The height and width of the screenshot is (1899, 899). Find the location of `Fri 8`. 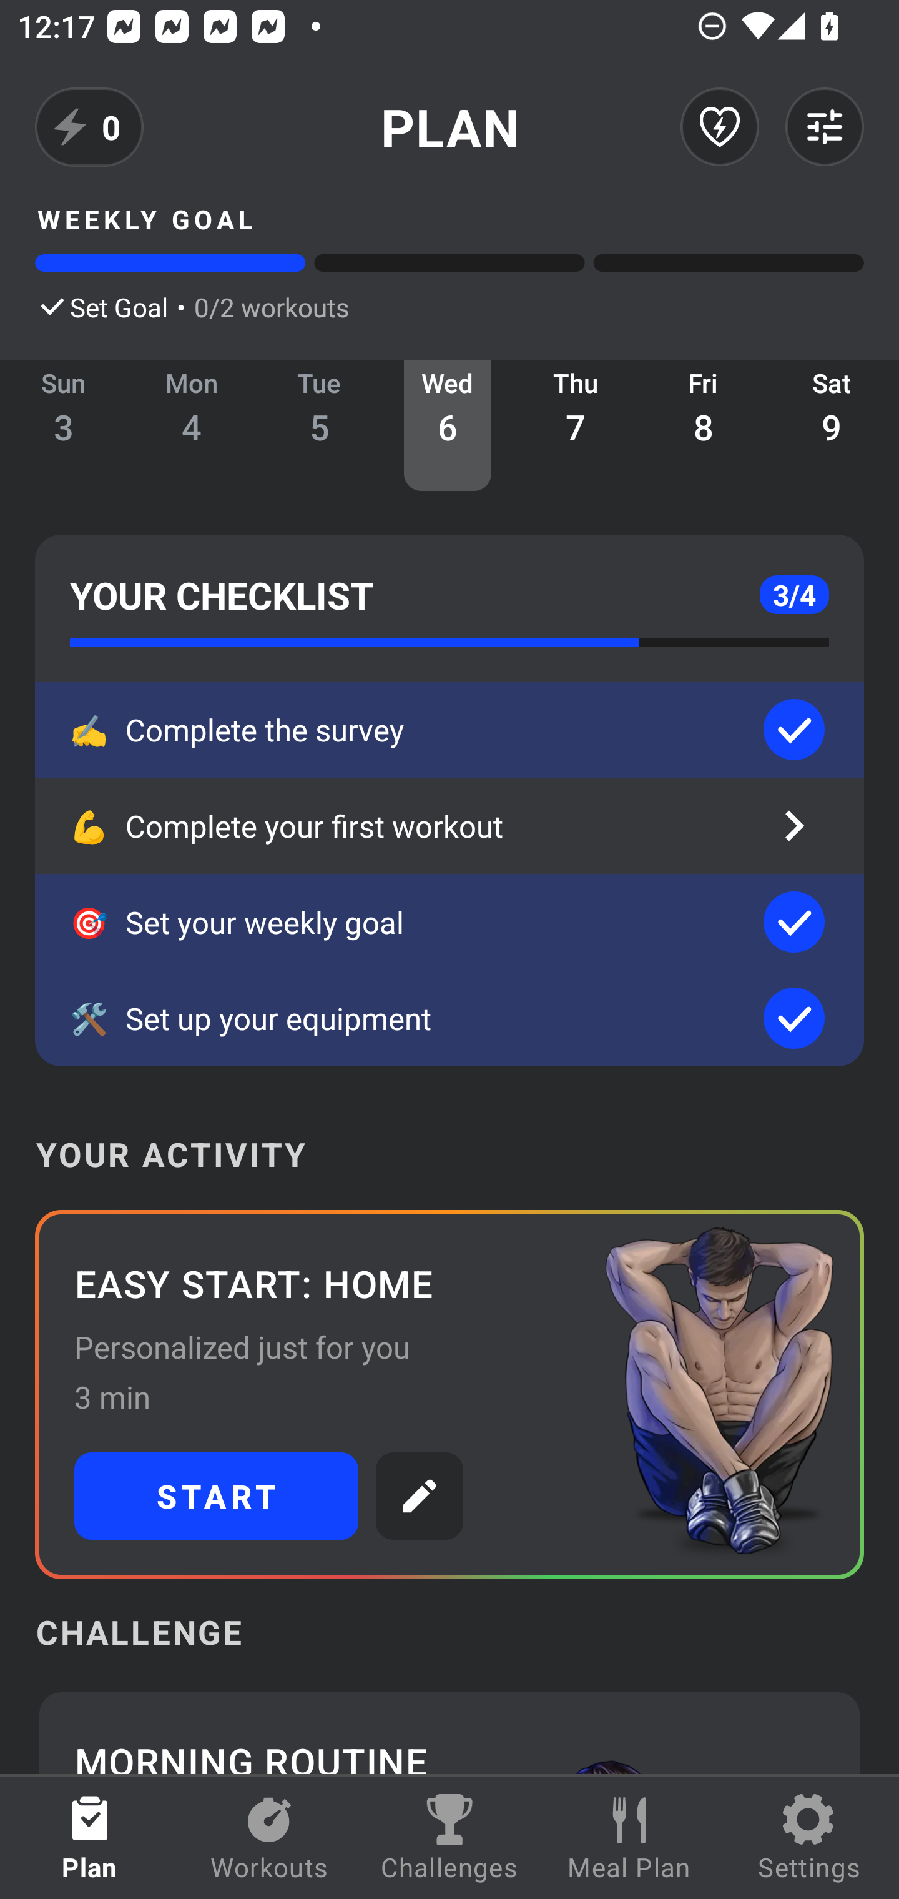

Fri 8 is located at coordinates (704, 425).